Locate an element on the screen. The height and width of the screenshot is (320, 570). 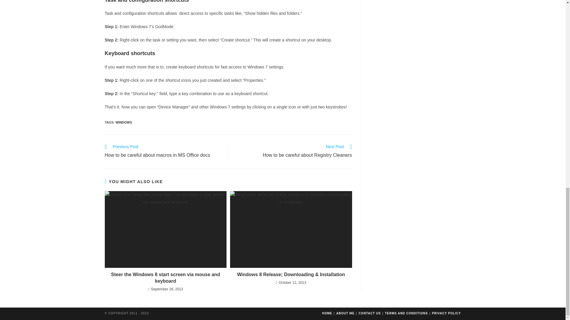
WINDOWS is located at coordinates (293, 151).